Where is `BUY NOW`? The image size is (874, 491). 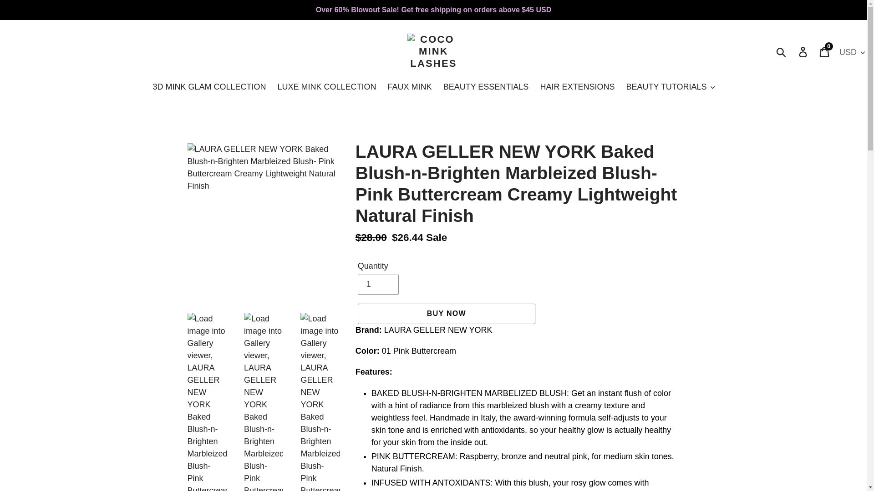 BUY NOW is located at coordinates (446, 314).